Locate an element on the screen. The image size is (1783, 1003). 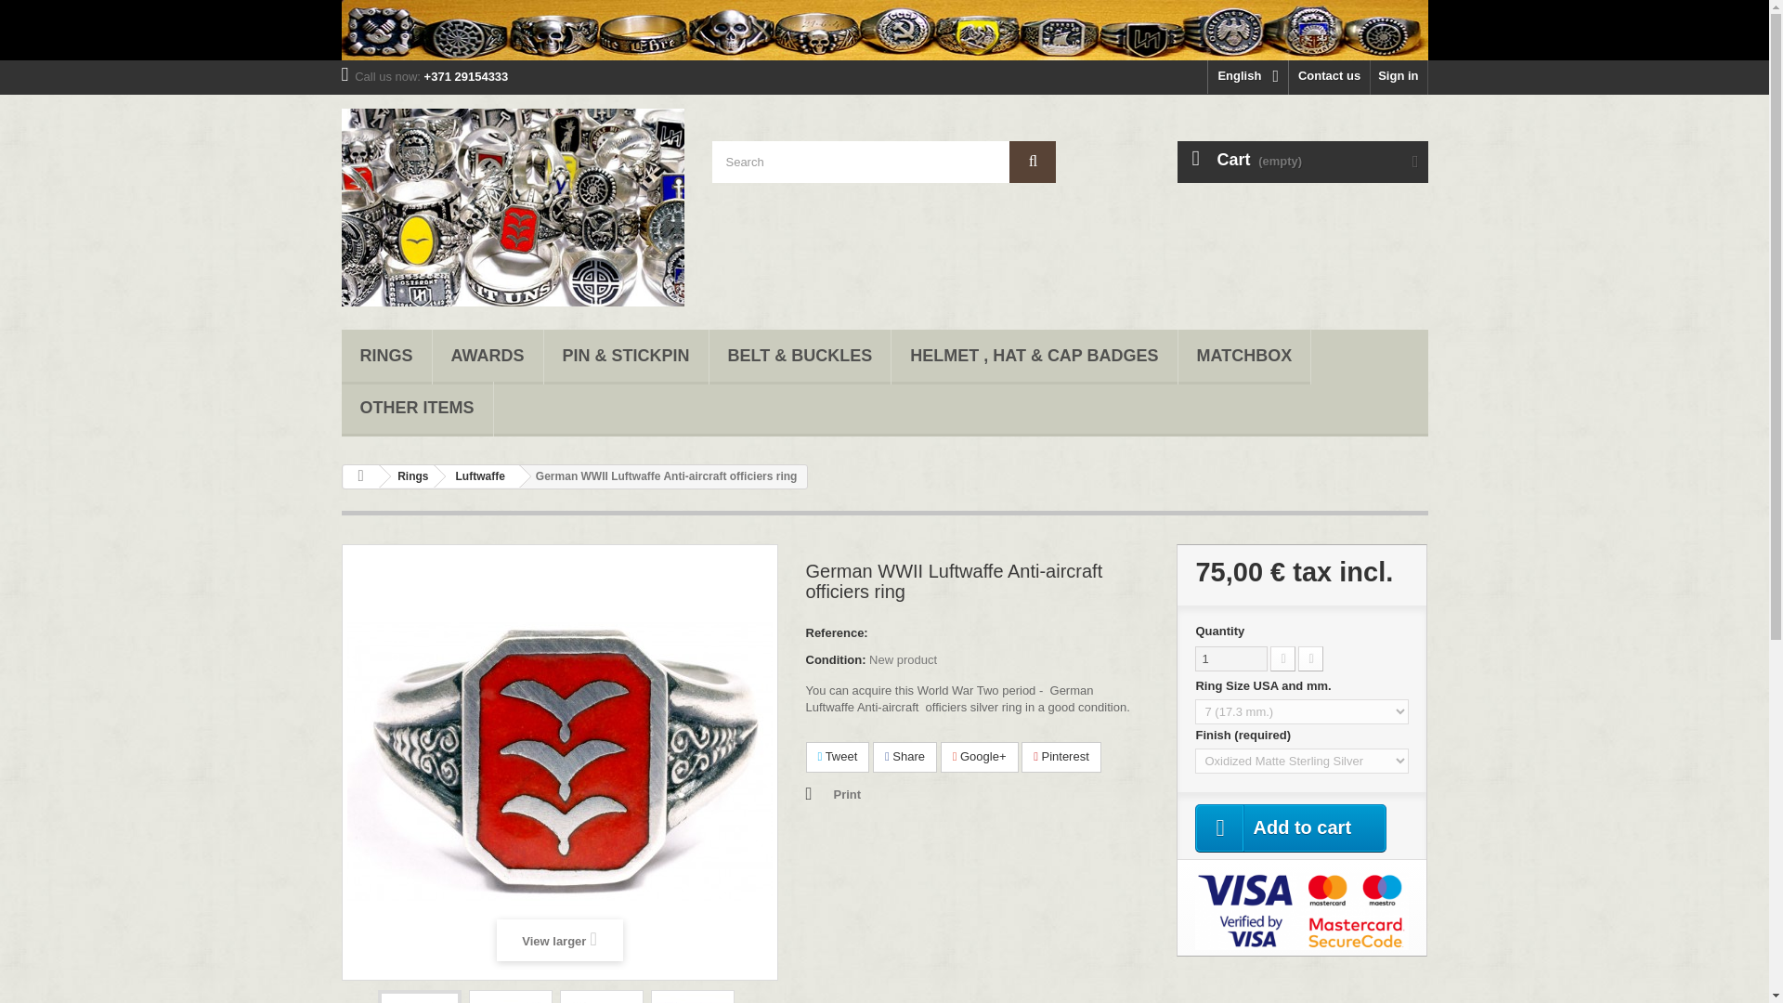
German rings and other war awards is located at coordinates (884, 30).